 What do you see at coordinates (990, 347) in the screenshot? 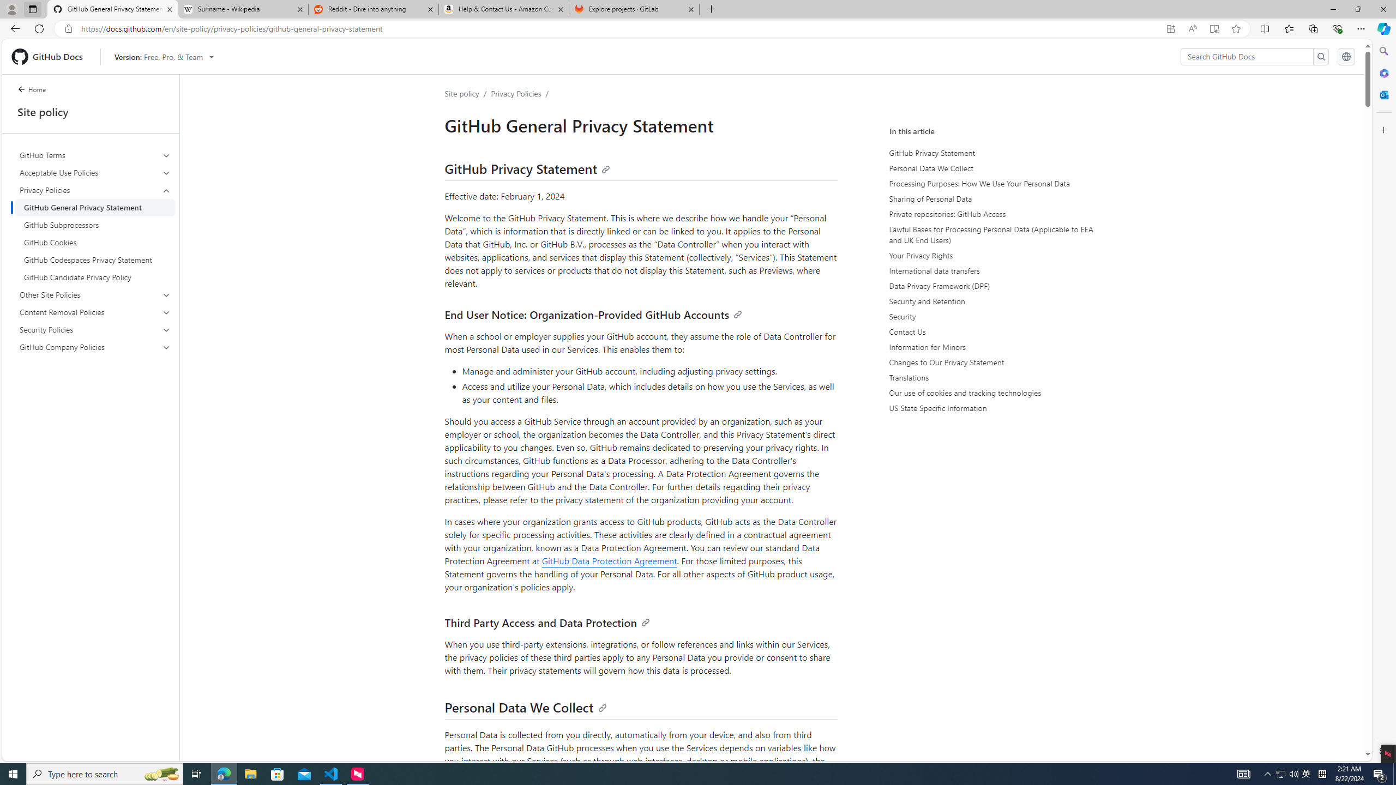
I see `Information for Minors` at bounding box center [990, 347].